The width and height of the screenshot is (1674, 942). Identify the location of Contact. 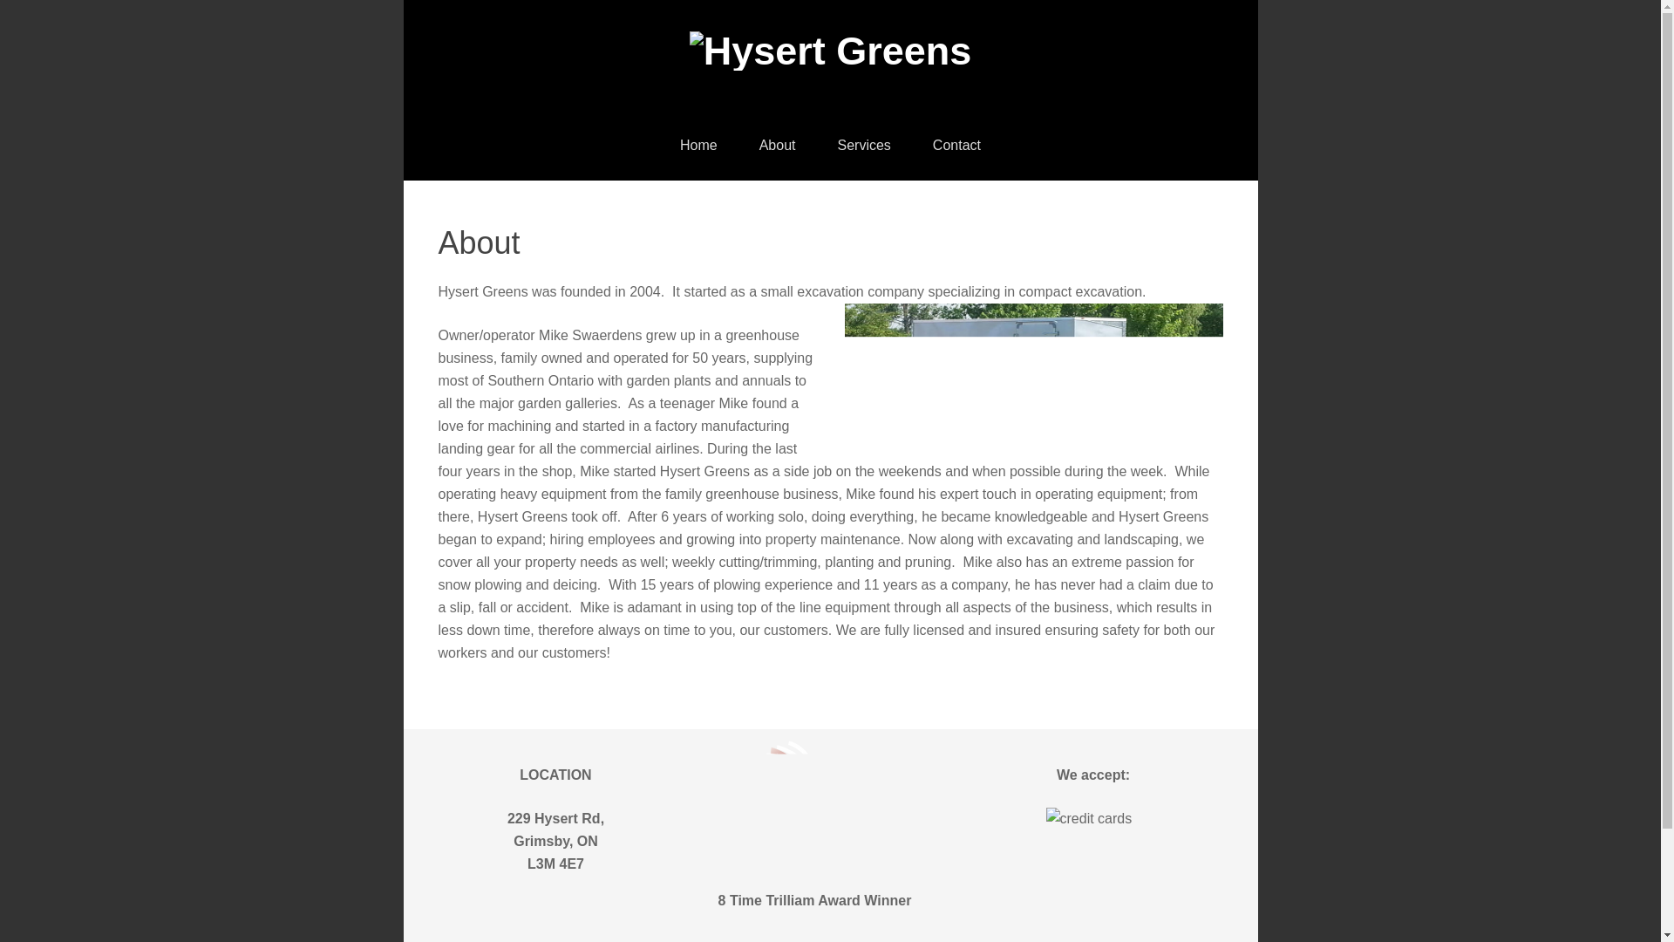
(956, 146).